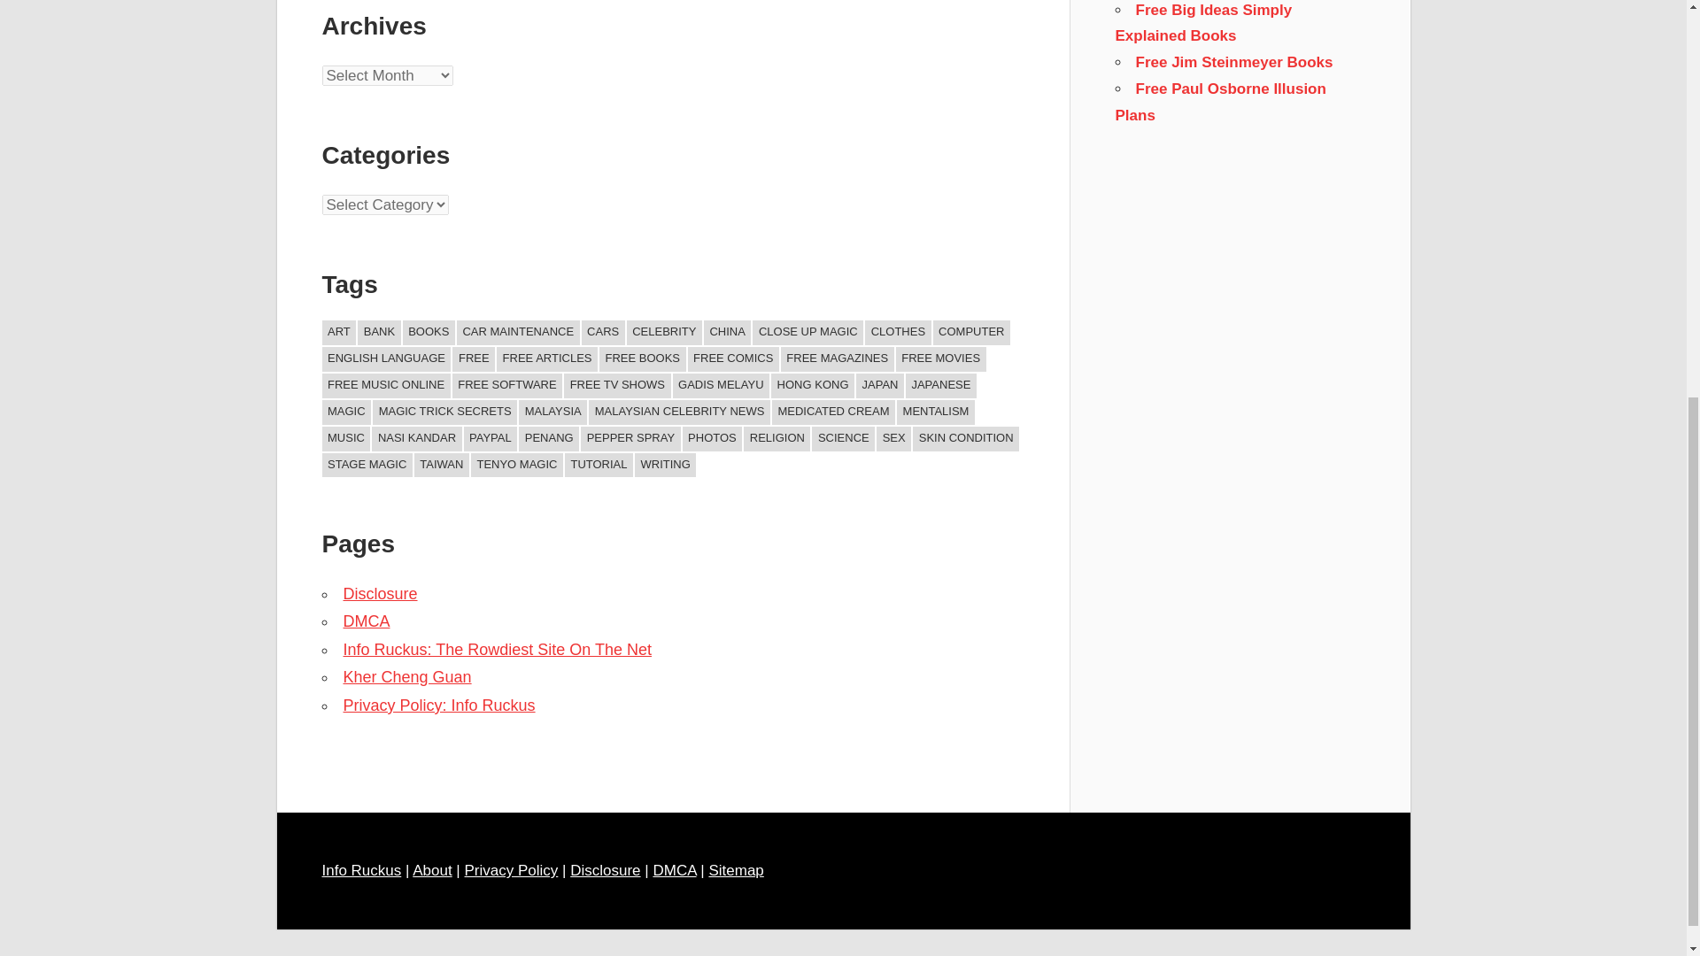 The height and width of the screenshot is (956, 1700). What do you see at coordinates (733, 359) in the screenshot?
I see `FREE COMICS` at bounding box center [733, 359].